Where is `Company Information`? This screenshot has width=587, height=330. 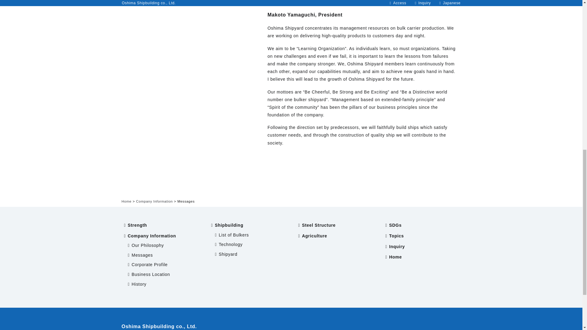 Company Information is located at coordinates (154, 201).